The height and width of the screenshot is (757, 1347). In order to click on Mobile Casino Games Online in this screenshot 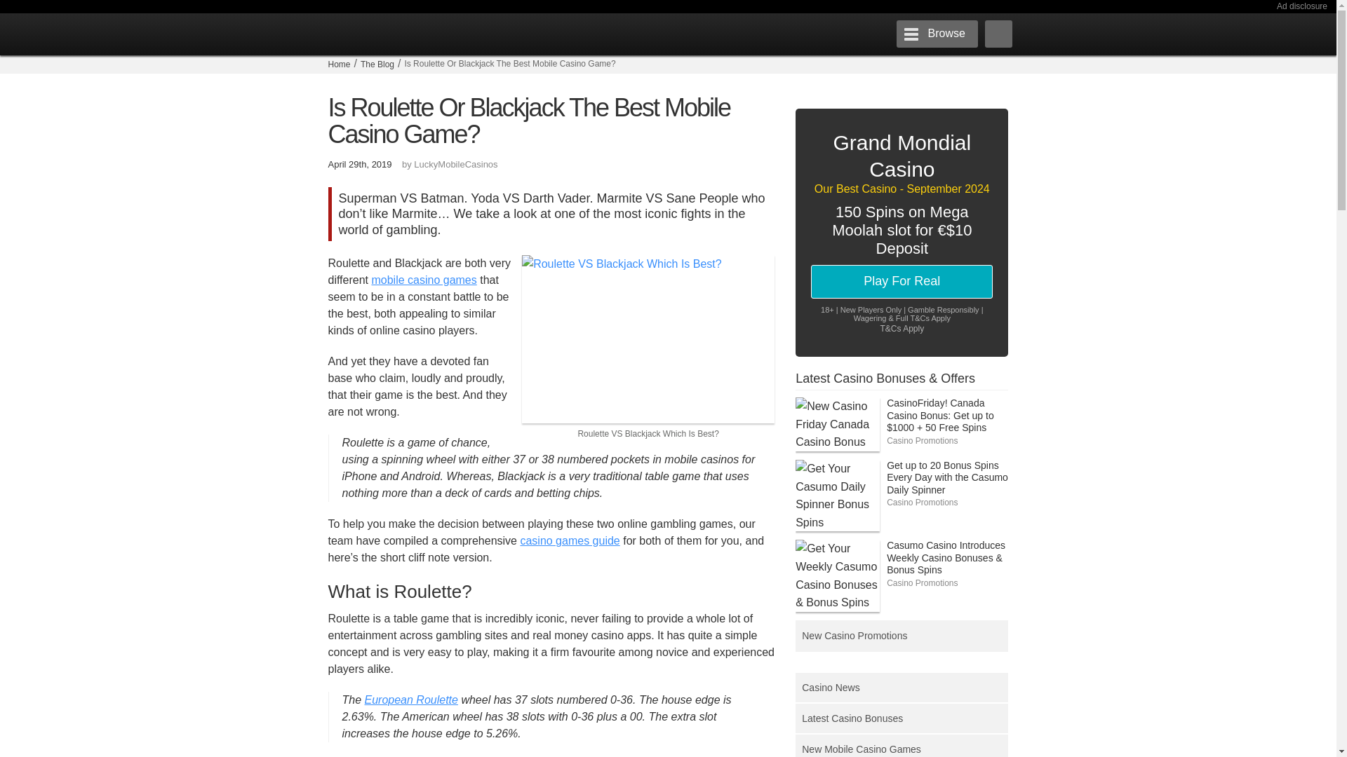, I will do `click(424, 280)`.